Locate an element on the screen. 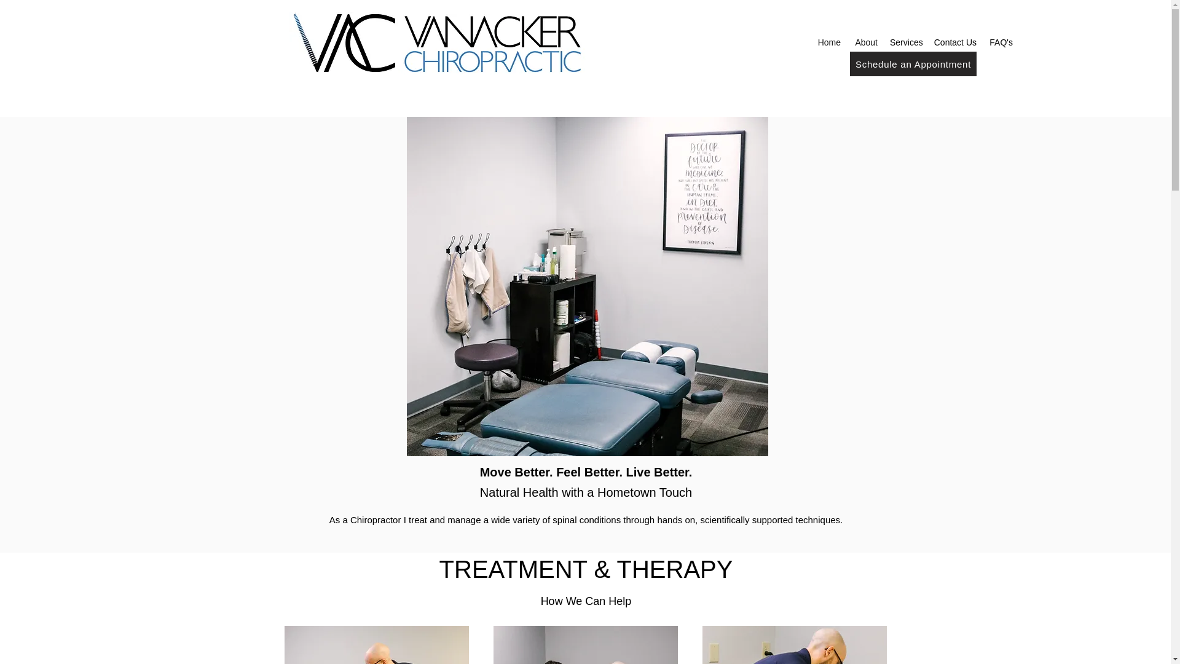 Image resolution: width=1180 pixels, height=664 pixels. Contact Us is located at coordinates (955, 42).